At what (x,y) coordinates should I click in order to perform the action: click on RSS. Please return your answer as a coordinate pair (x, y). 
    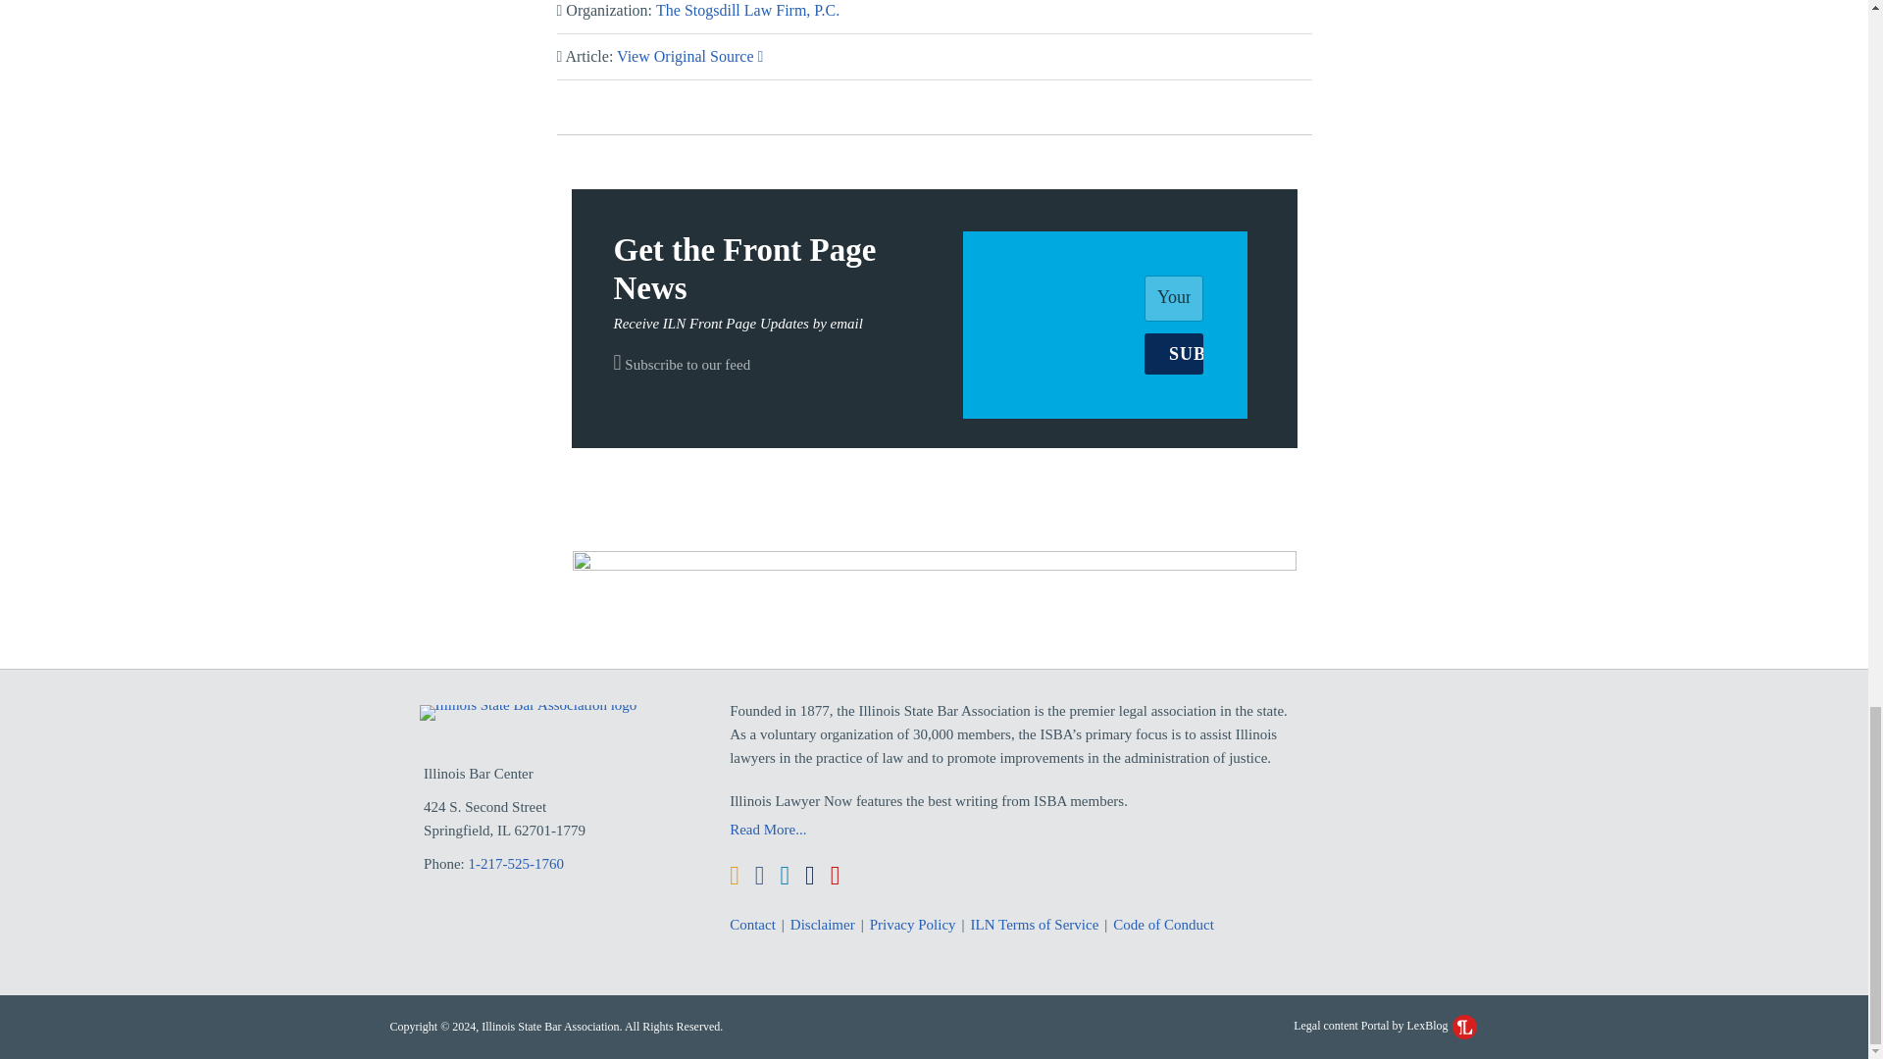
    Looking at the image, I should click on (735, 877).